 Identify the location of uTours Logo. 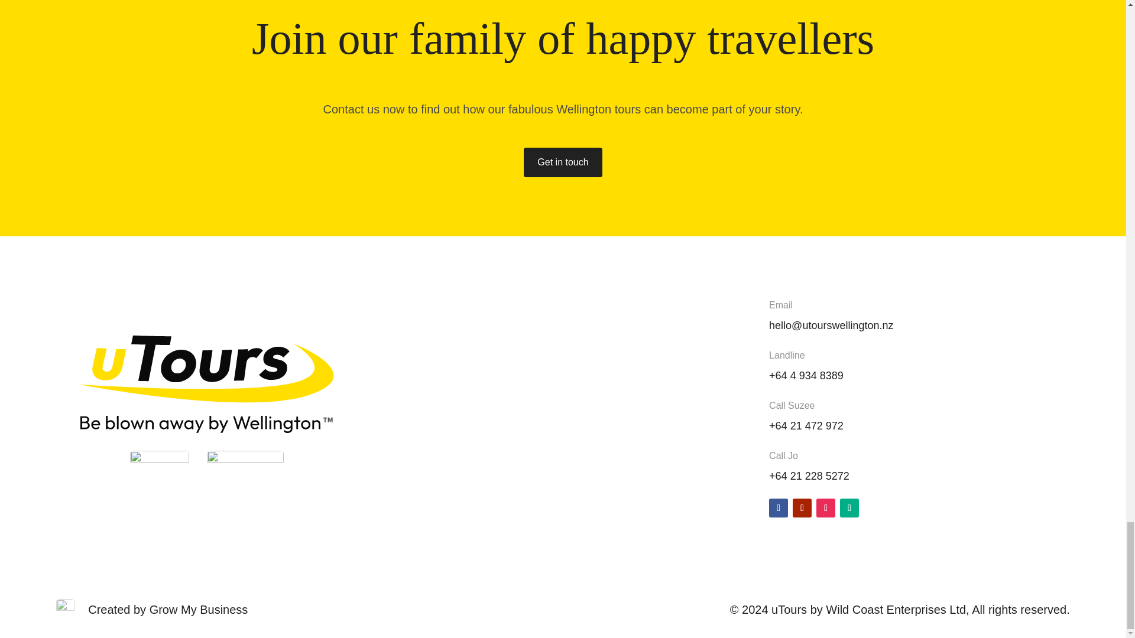
(206, 383).